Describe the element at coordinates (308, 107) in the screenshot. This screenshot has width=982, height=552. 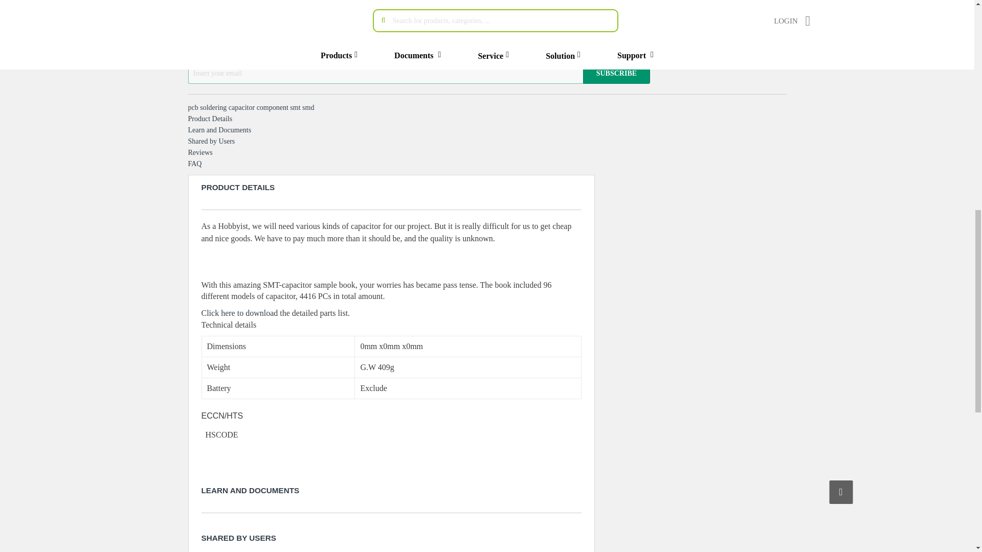
I see `smd` at that location.